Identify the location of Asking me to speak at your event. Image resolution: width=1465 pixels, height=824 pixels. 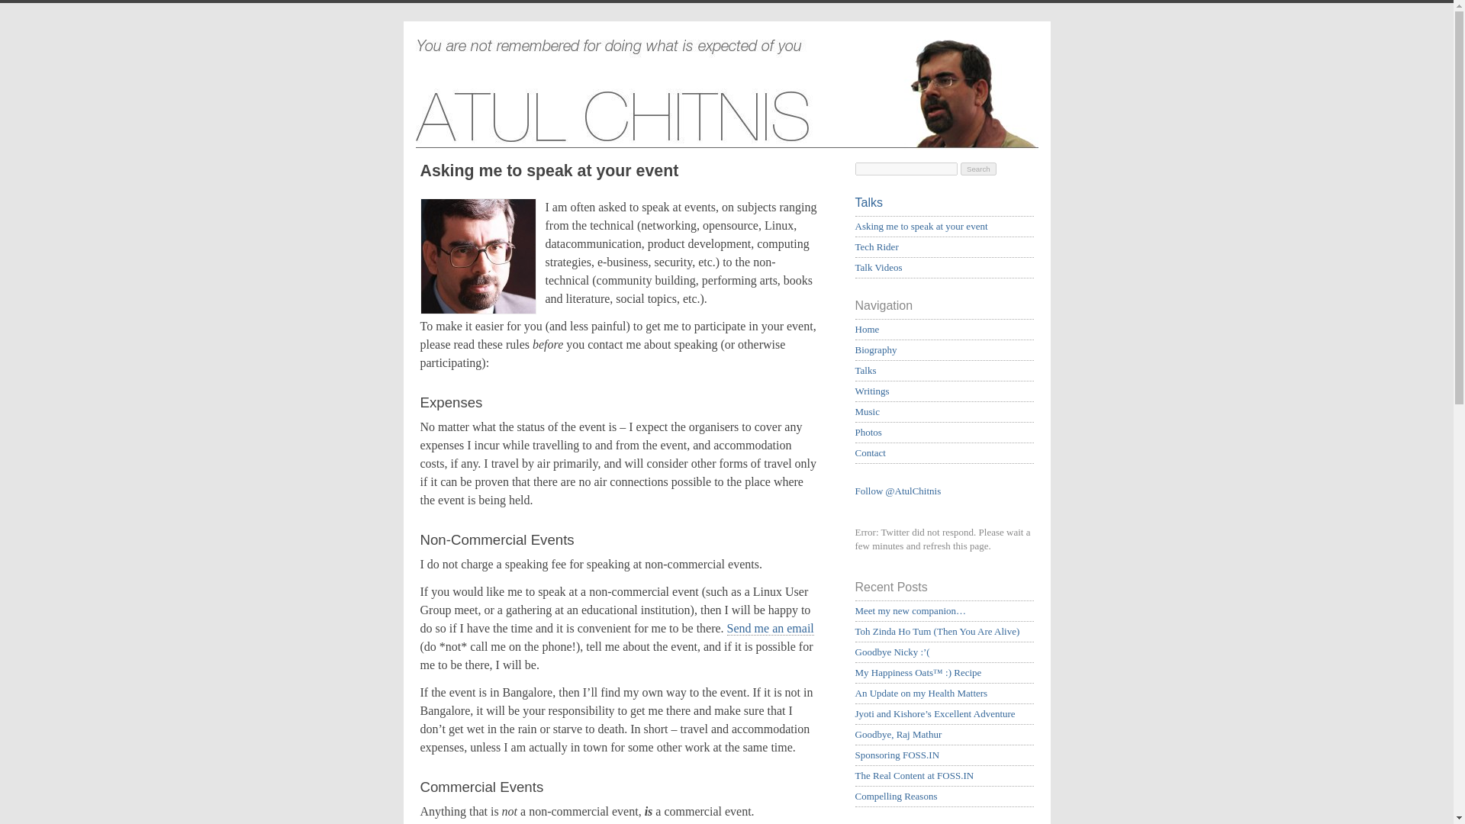
(920, 226).